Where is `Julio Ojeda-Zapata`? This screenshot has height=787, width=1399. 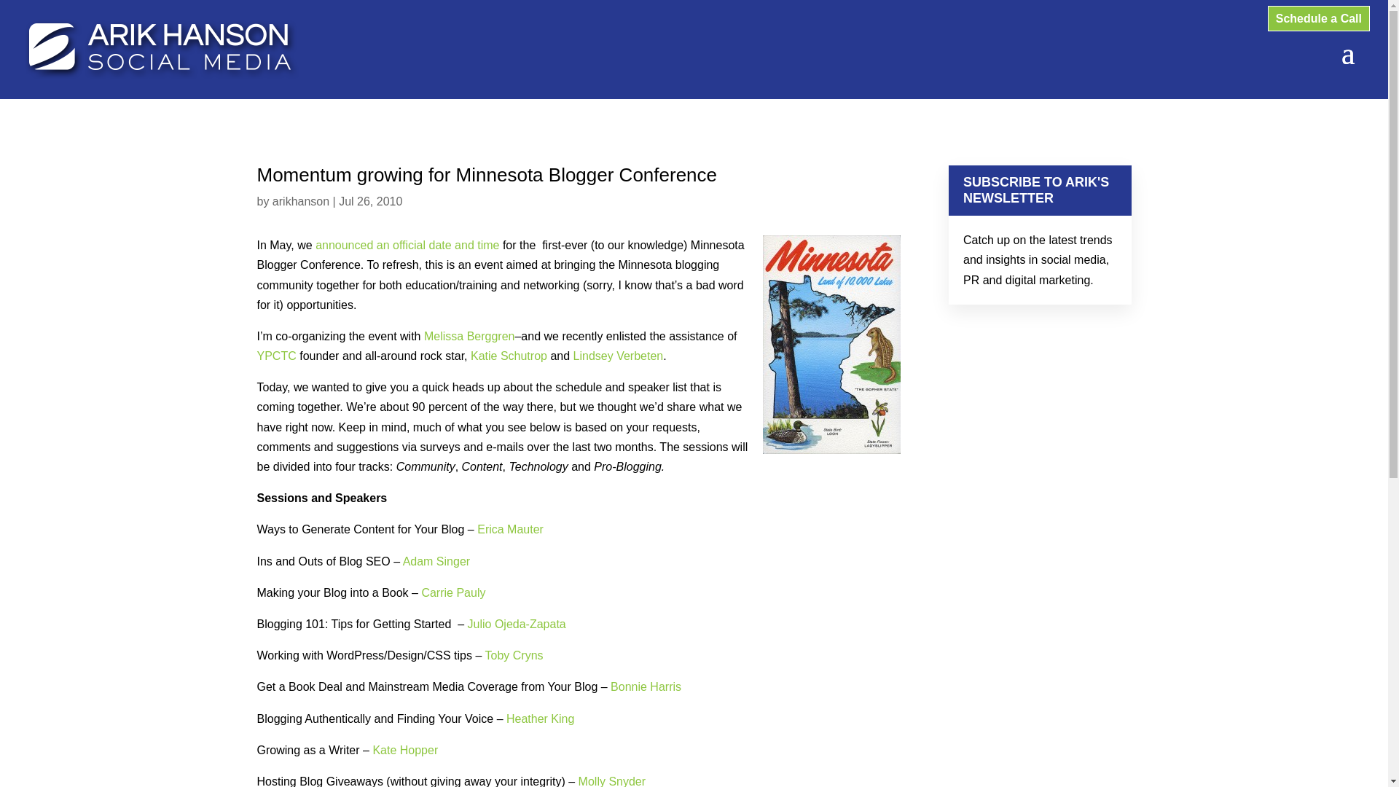
Julio Ojeda-Zapata is located at coordinates (517, 624).